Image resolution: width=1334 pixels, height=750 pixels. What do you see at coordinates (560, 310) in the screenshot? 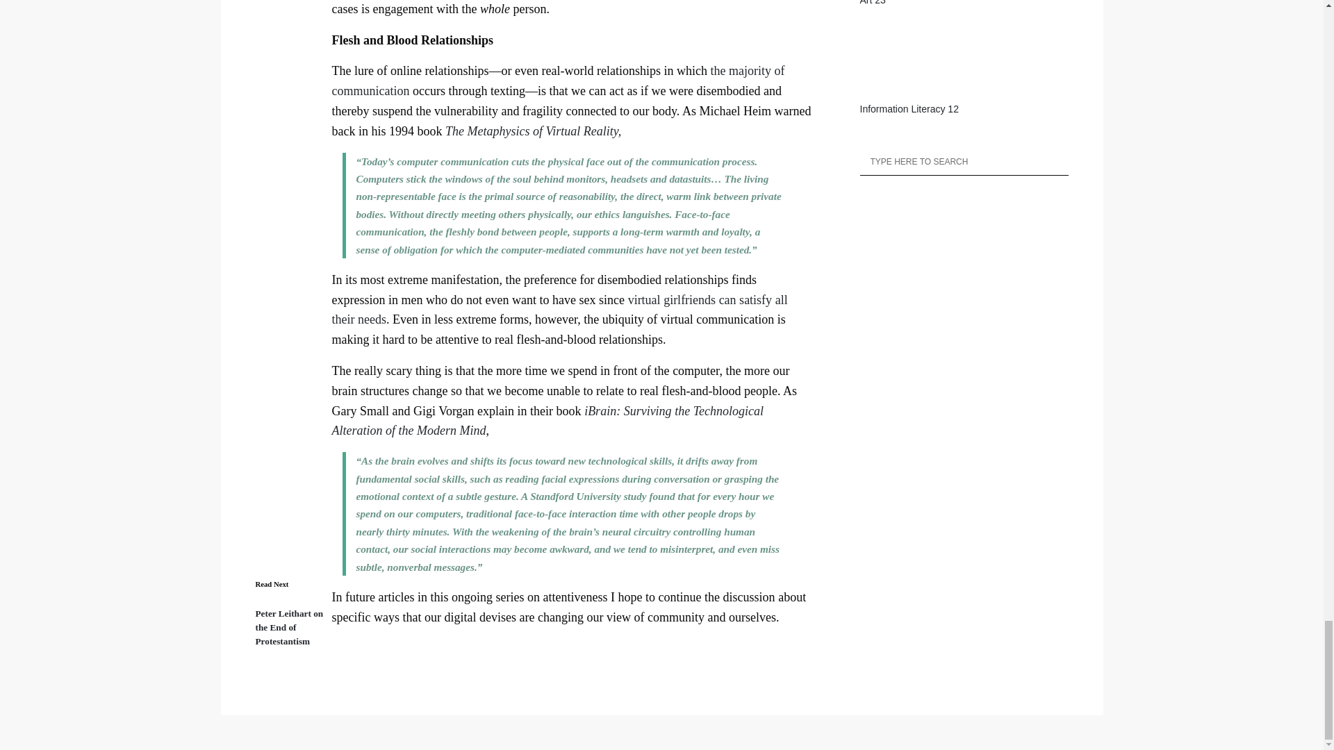
I see `virtual girlfriends can satisfy all their needs` at bounding box center [560, 310].